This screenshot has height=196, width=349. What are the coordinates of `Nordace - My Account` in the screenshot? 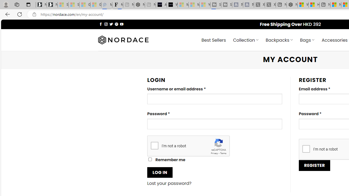 It's located at (292, 5).